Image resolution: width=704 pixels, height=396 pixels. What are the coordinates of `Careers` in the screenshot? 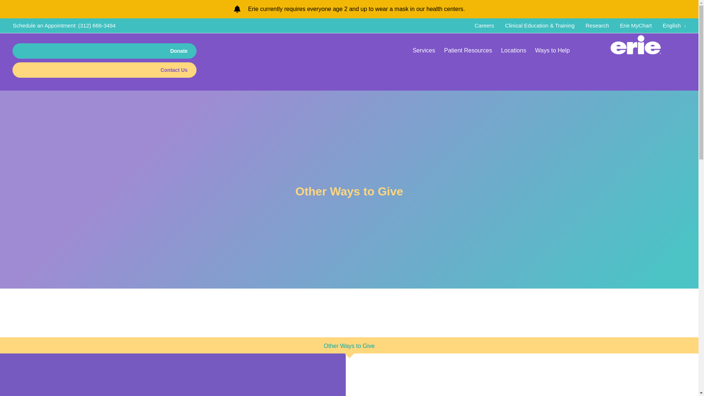 It's located at (484, 25).